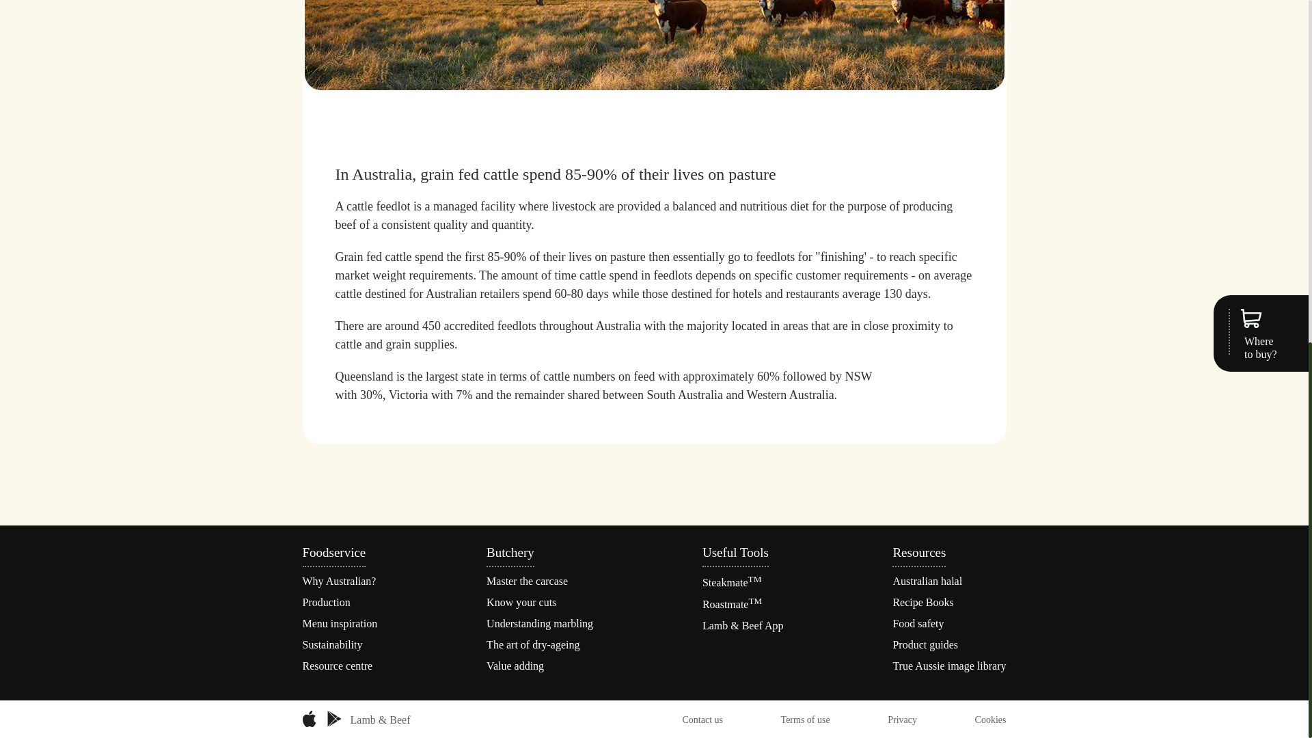  What do you see at coordinates (325, 601) in the screenshot?
I see `Production` at bounding box center [325, 601].